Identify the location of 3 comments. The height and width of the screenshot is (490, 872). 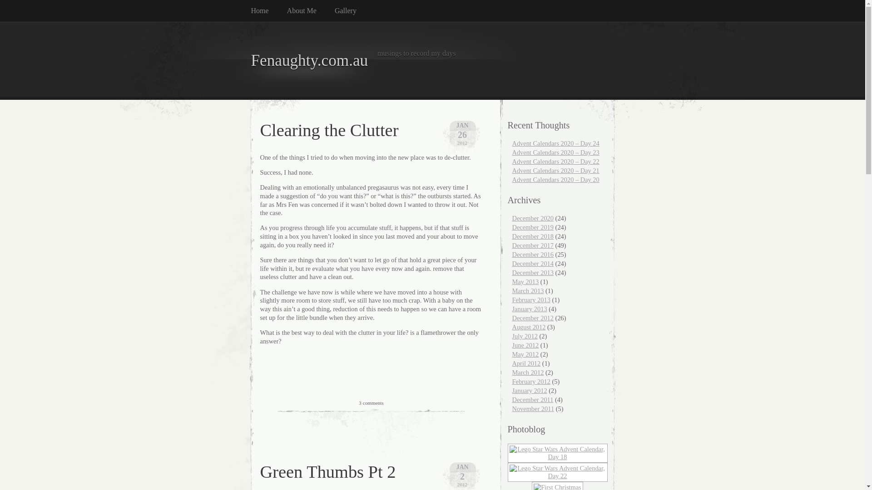
(371, 403).